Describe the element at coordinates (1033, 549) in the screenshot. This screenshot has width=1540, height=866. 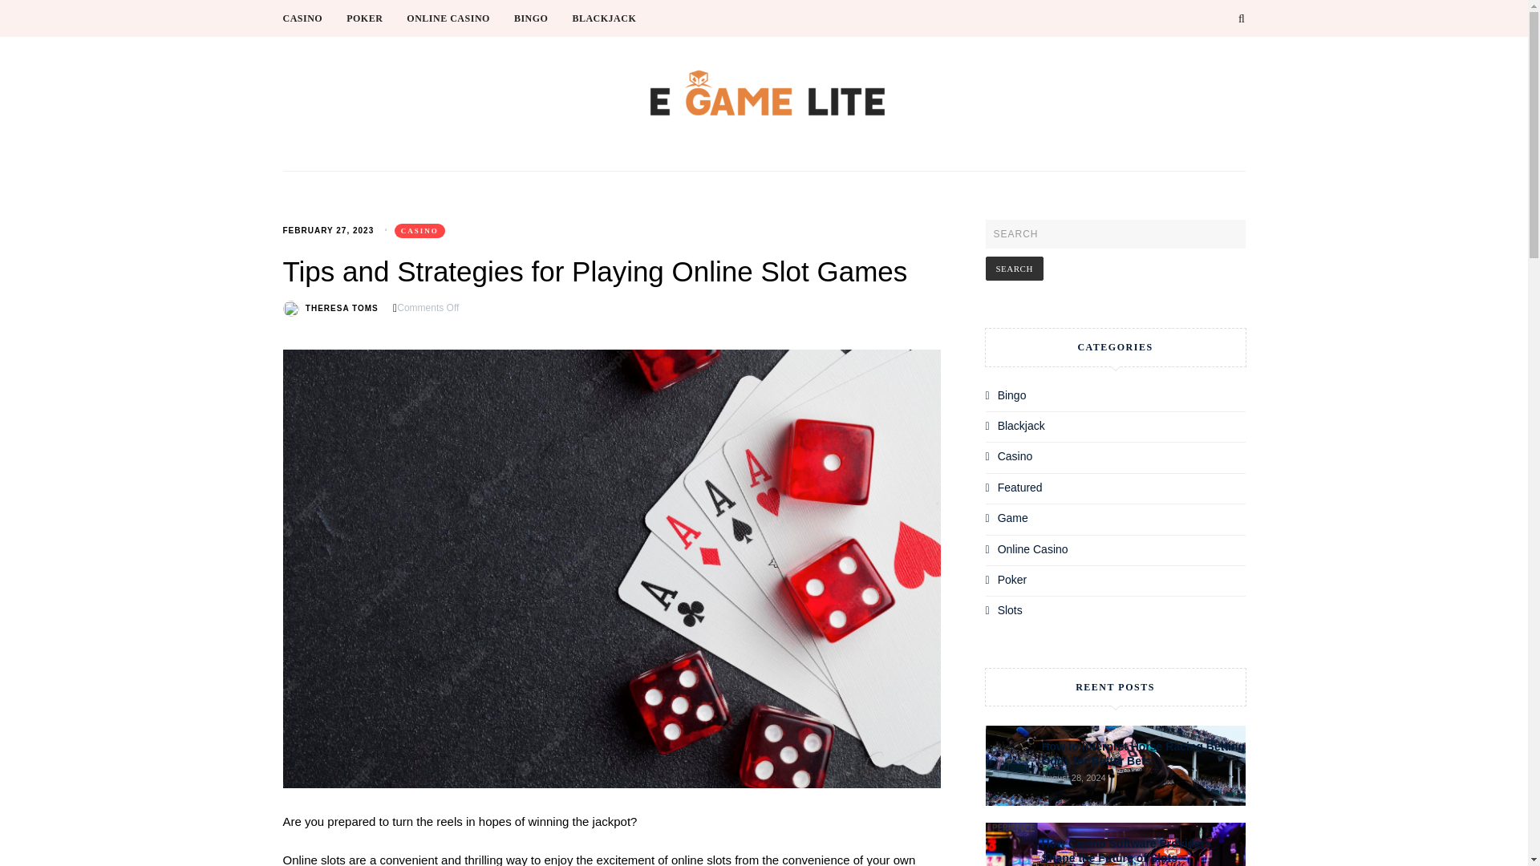
I see `Online Casino` at that location.